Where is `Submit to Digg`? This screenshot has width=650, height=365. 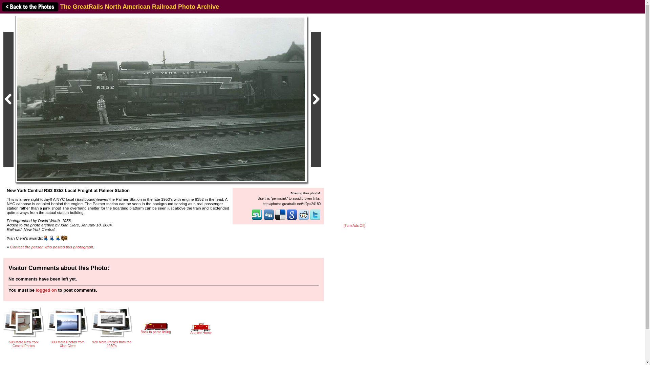
Submit to Digg is located at coordinates (269, 219).